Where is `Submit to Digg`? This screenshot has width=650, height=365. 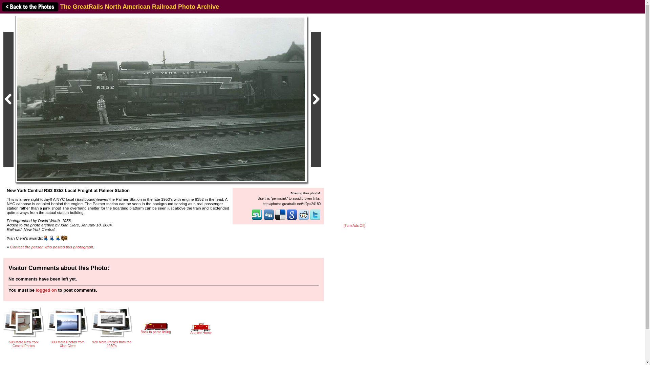
Submit to Digg is located at coordinates (269, 219).